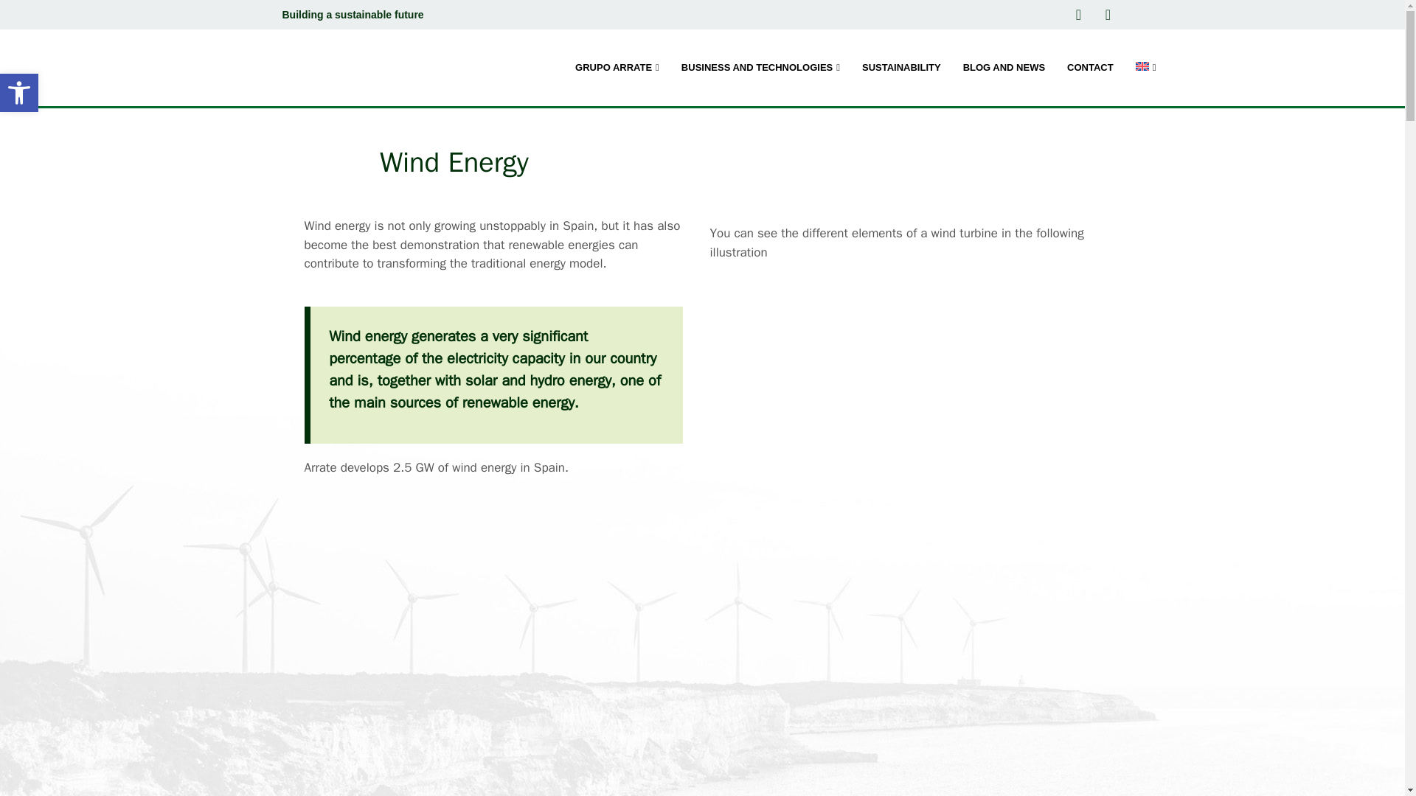  Describe the element at coordinates (1090, 67) in the screenshot. I see `CONTACT` at that location.